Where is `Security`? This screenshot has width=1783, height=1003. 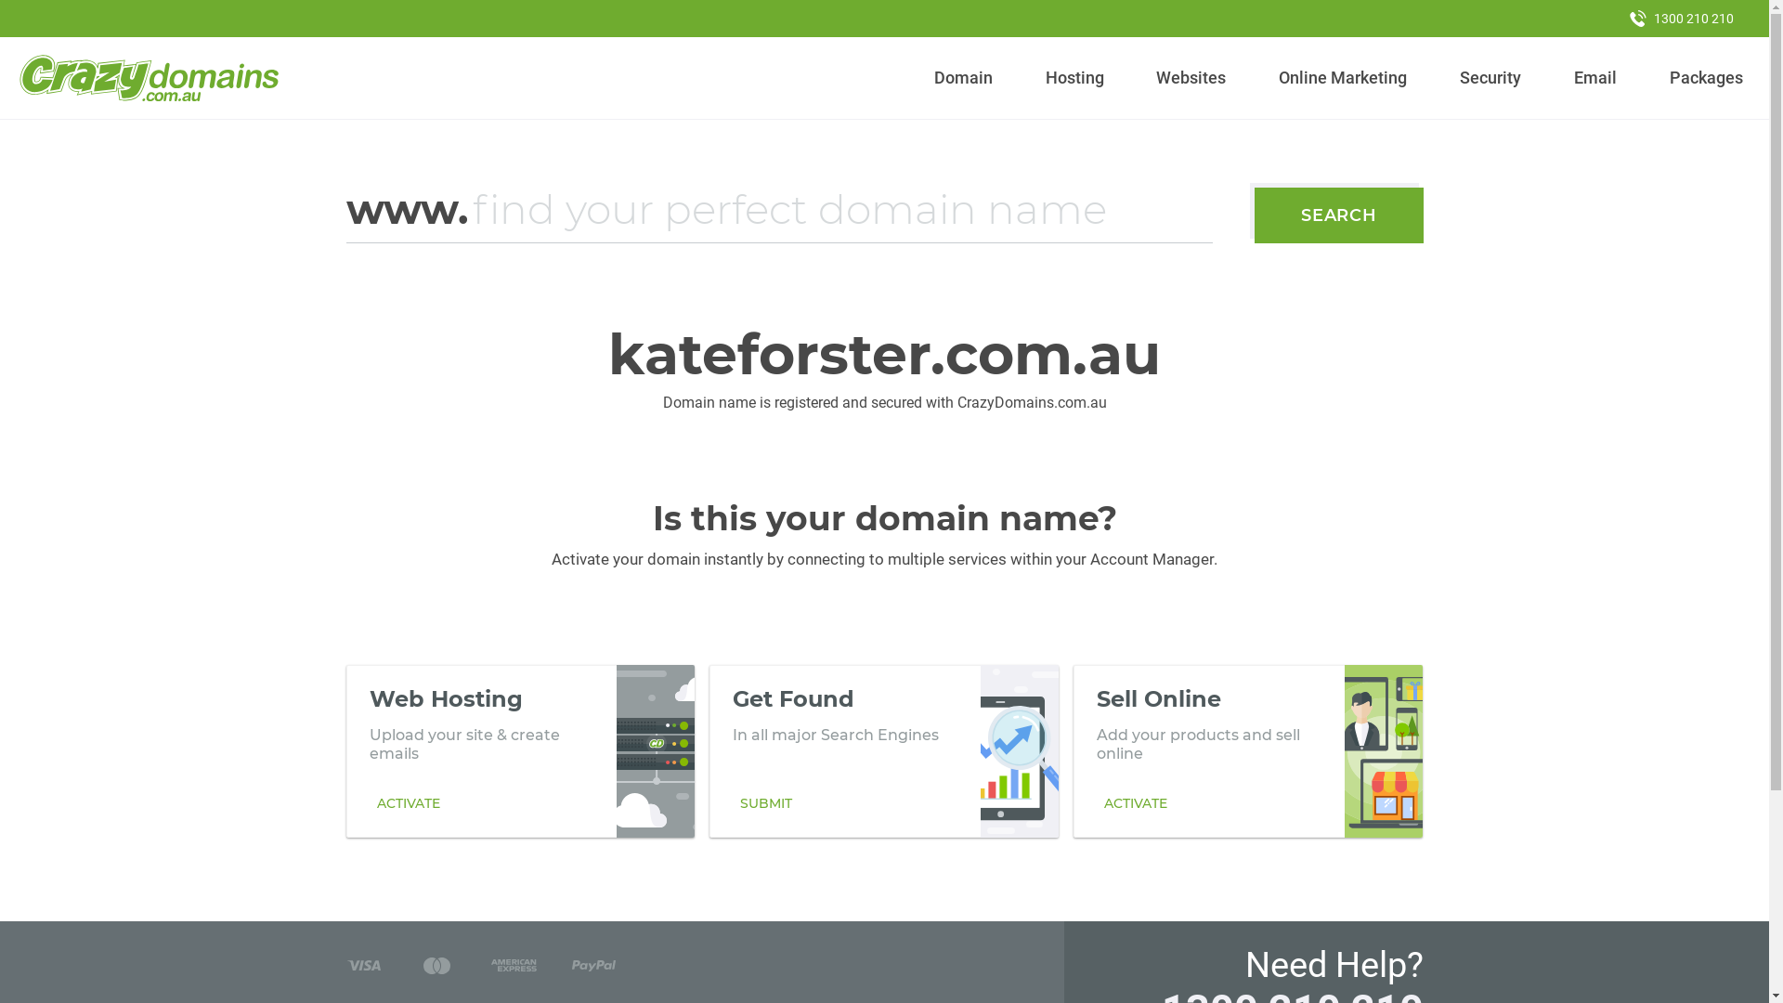
Security is located at coordinates (1491, 78).